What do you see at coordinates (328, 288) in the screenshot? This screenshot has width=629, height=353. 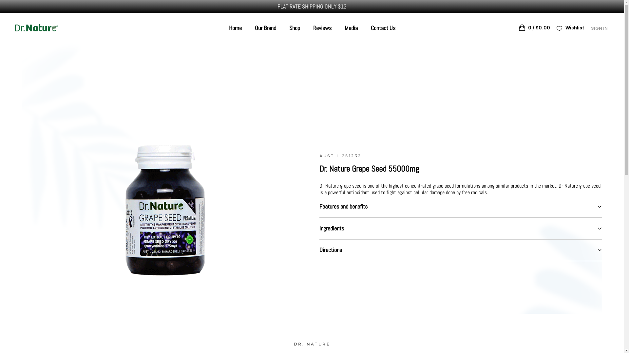 I see `Our Brand` at bounding box center [328, 288].